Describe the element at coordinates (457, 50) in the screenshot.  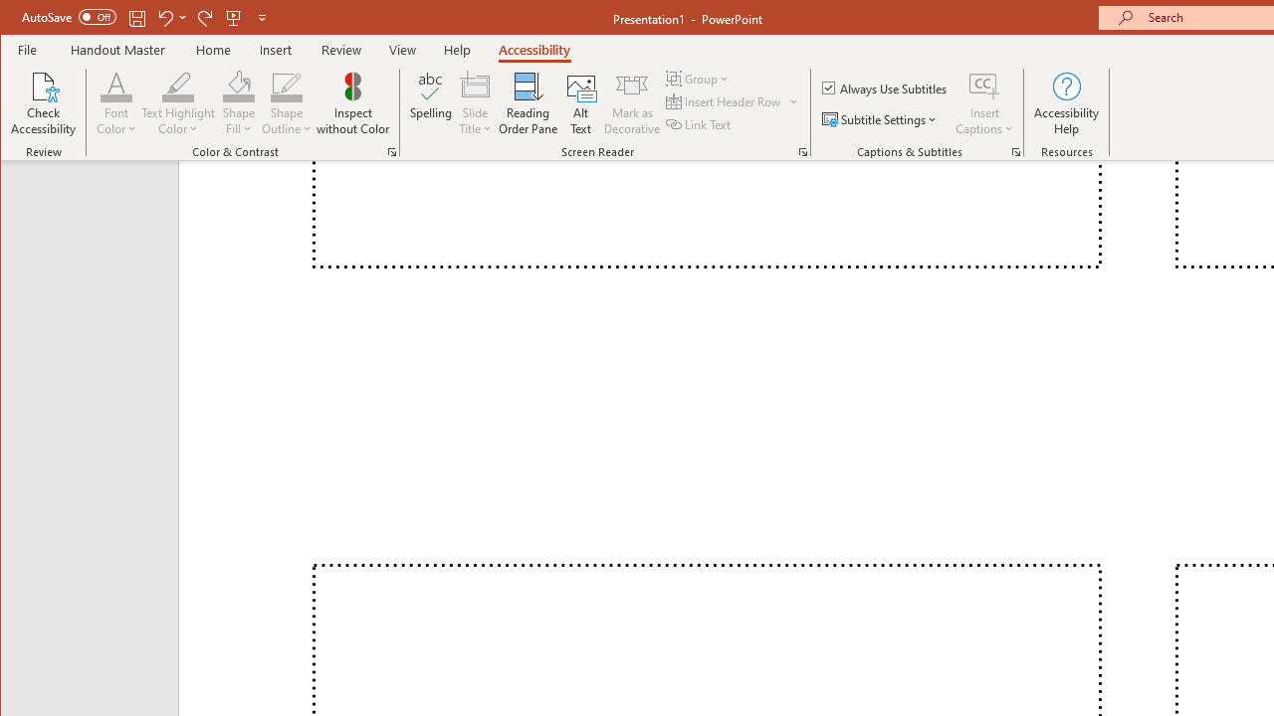
I see `Help` at that location.